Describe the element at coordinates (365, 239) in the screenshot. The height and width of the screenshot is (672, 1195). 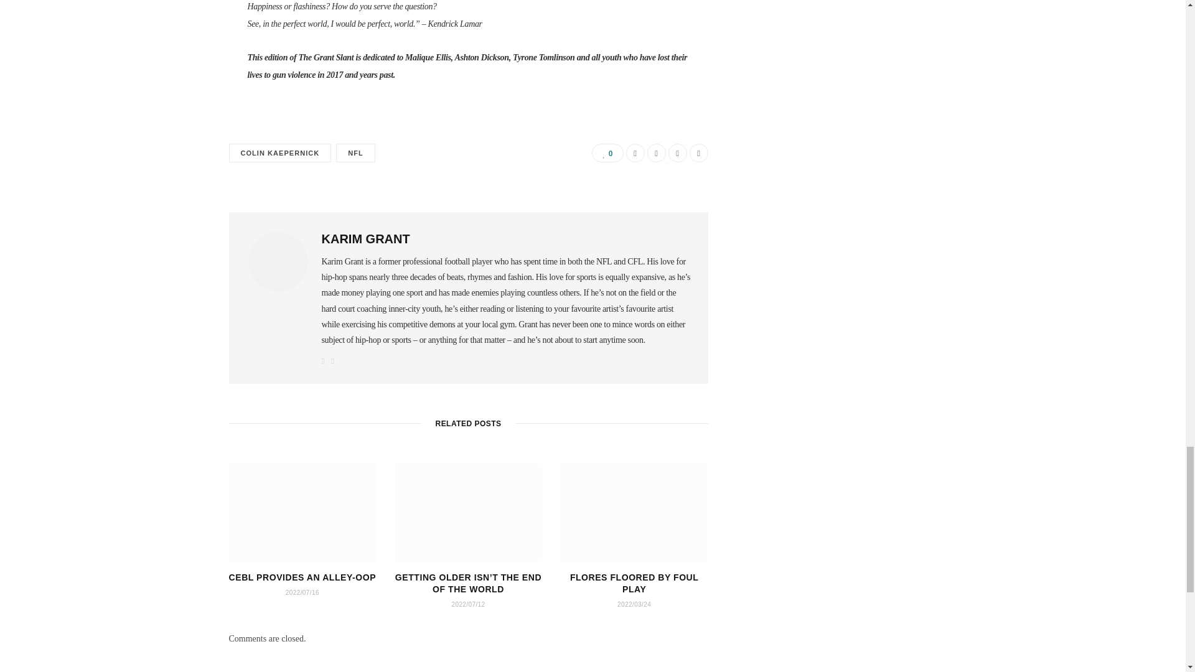
I see `Posts by Karim Grant` at that location.